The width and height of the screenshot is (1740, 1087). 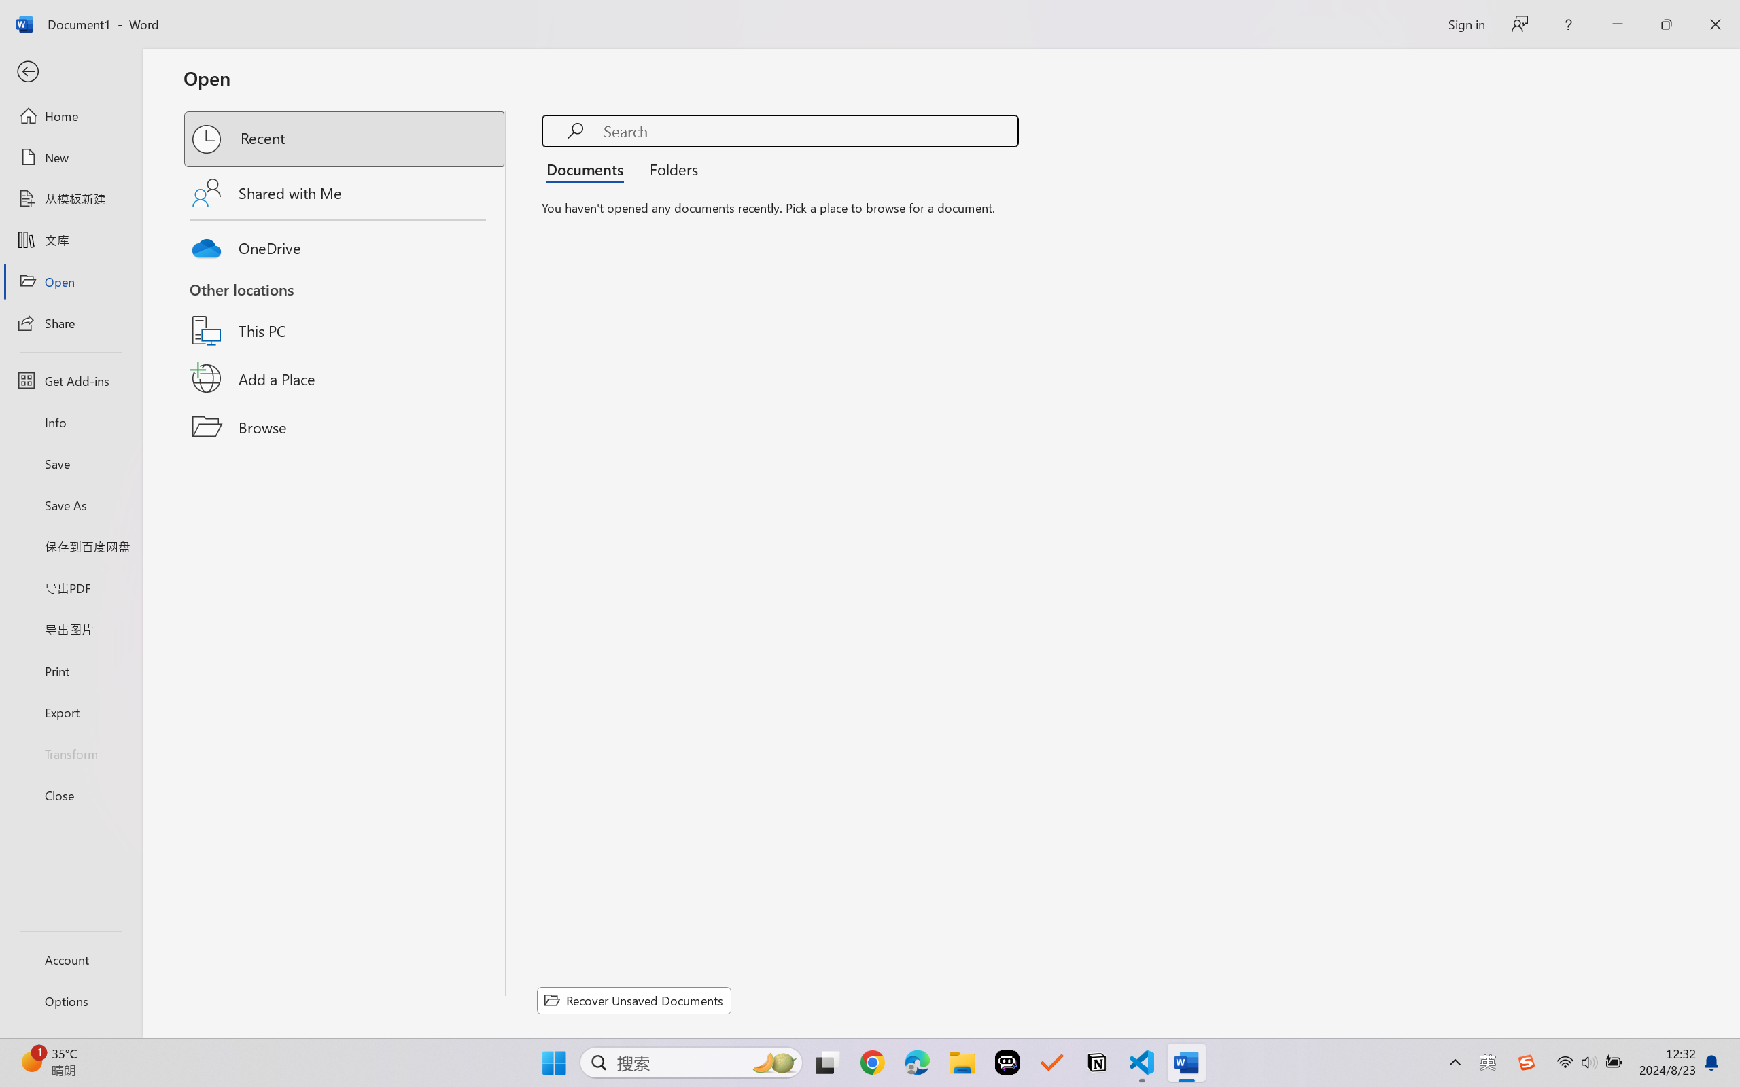 I want to click on Back, so click(x=71, y=72).